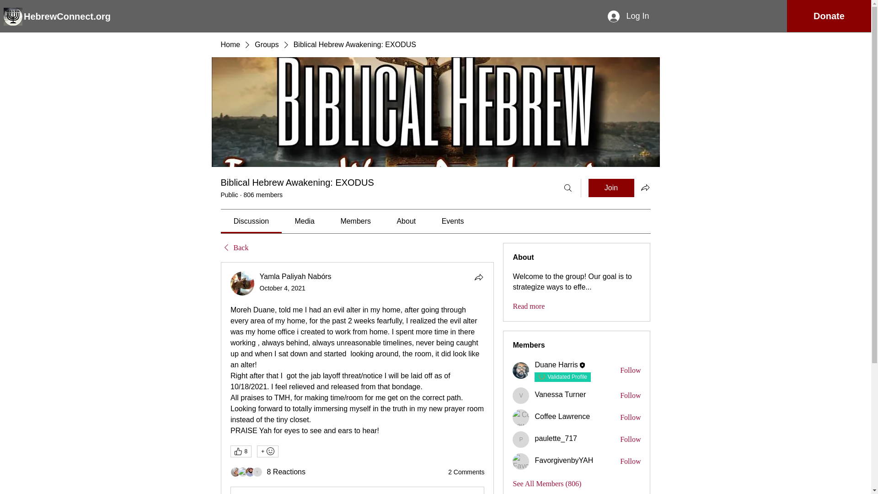 This screenshot has height=494, width=878. Describe the element at coordinates (611, 188) in the screenshot. I see `Join` at that location.